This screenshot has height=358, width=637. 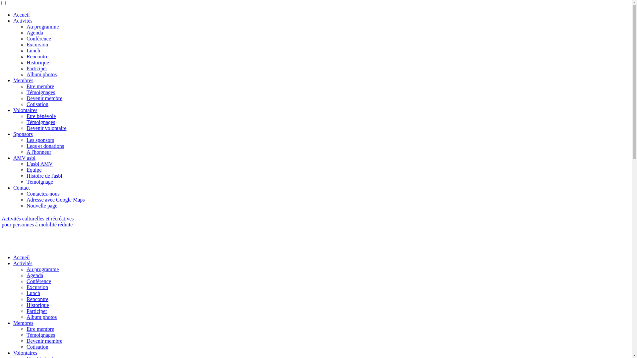 I want to click on Agenda, so click(x=35, y=32).